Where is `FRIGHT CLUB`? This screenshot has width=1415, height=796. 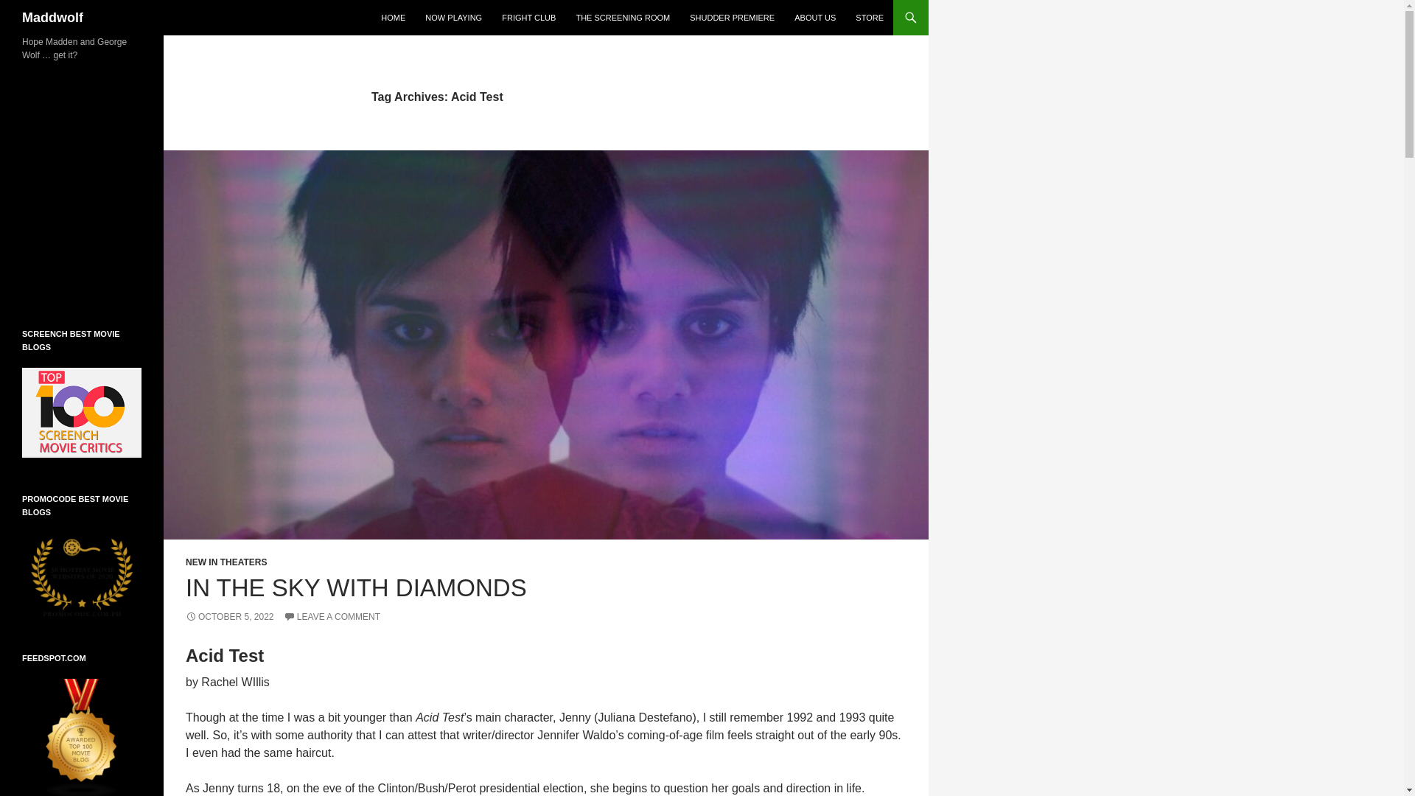
FRIGHT CLUB is located at coordinates (528, 18).